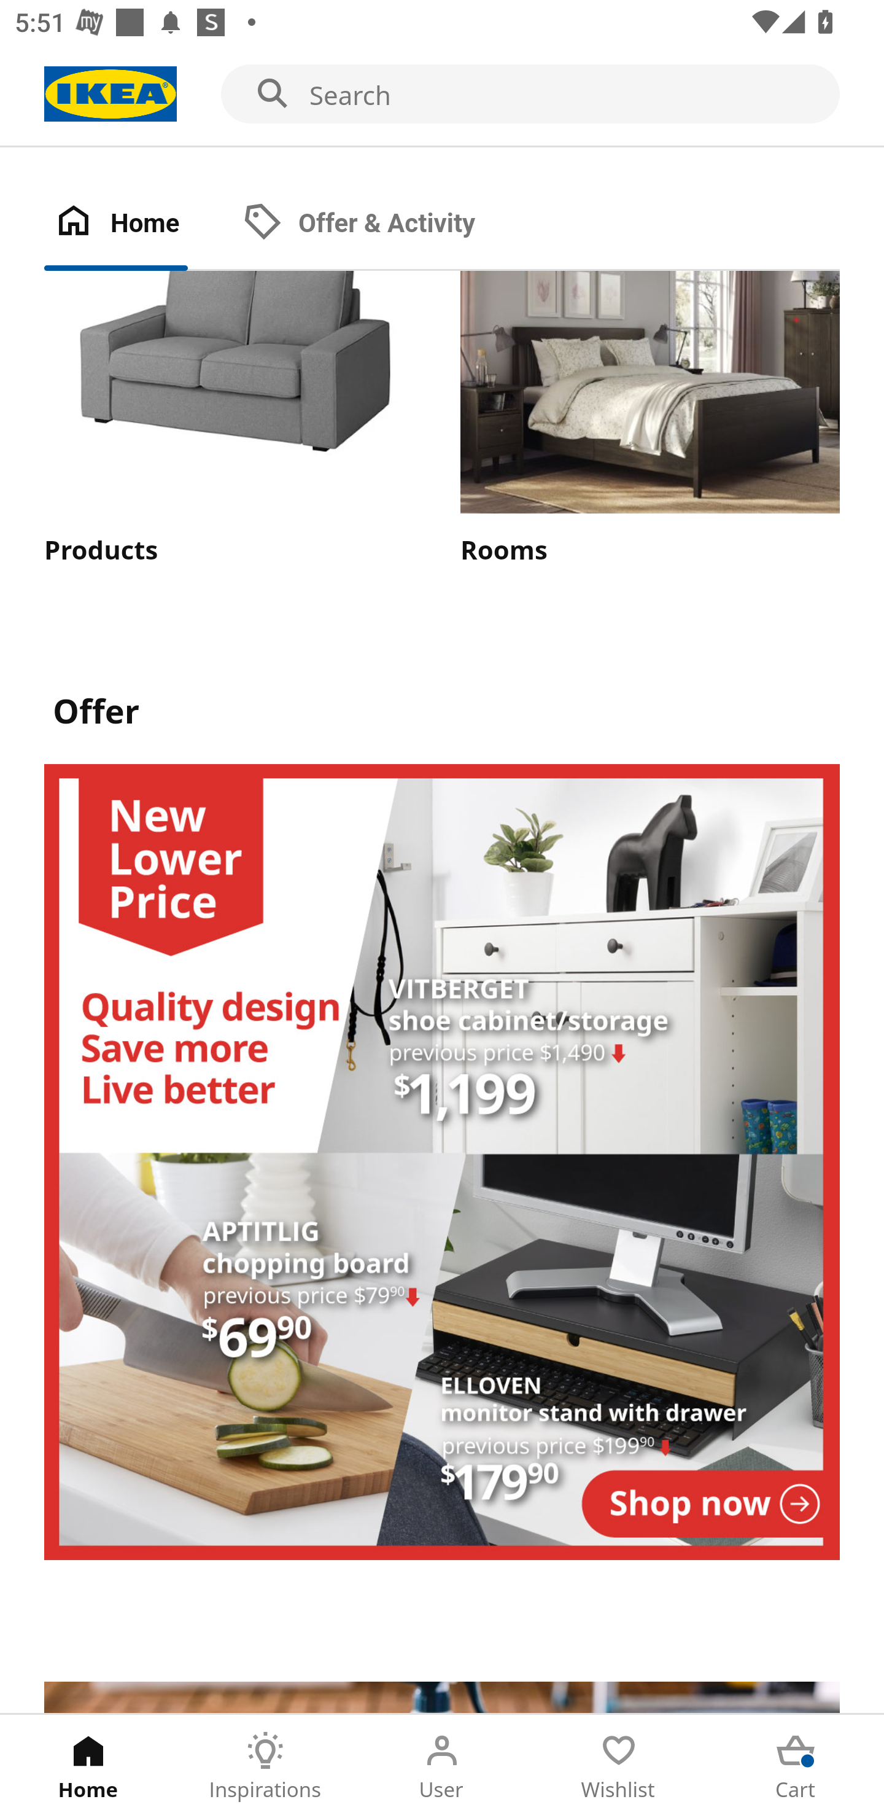 The height and width of the screenshot is (1818, 884). What do you see at coordinates (380, 224) in the screenshot?
I see `Offer & Activity
Tab 2 of 2` at bounding box center [380, 224].